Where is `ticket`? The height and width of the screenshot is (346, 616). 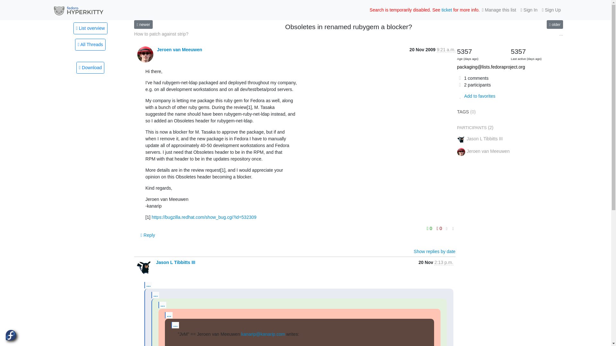
ticket is located at coordinates (447, 10).